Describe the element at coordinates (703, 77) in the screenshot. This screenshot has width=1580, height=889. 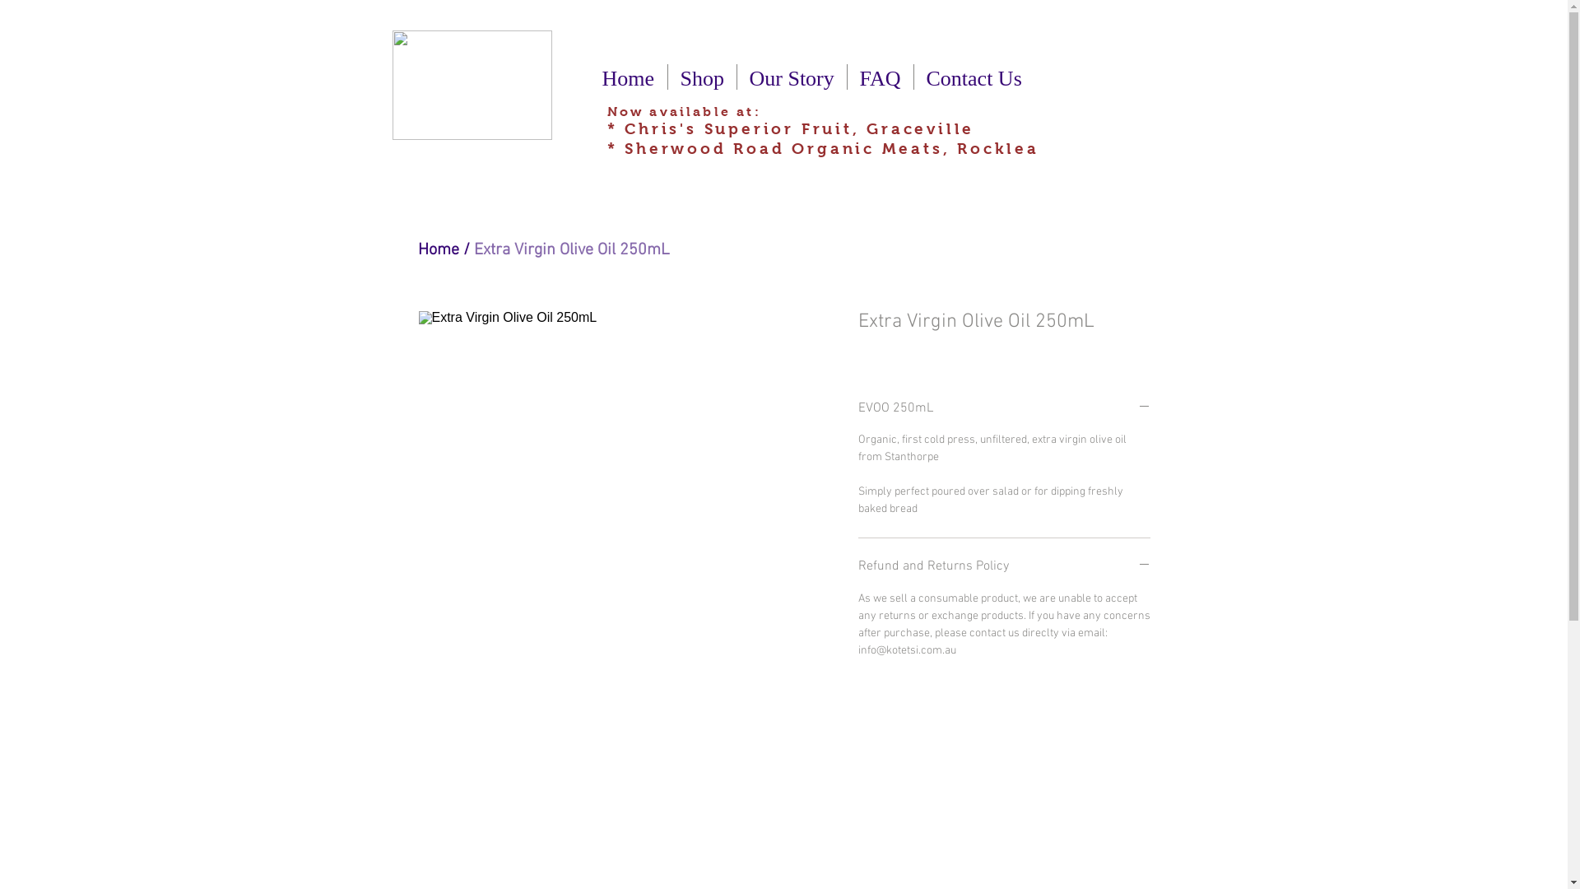
I see `Shop` at that location.